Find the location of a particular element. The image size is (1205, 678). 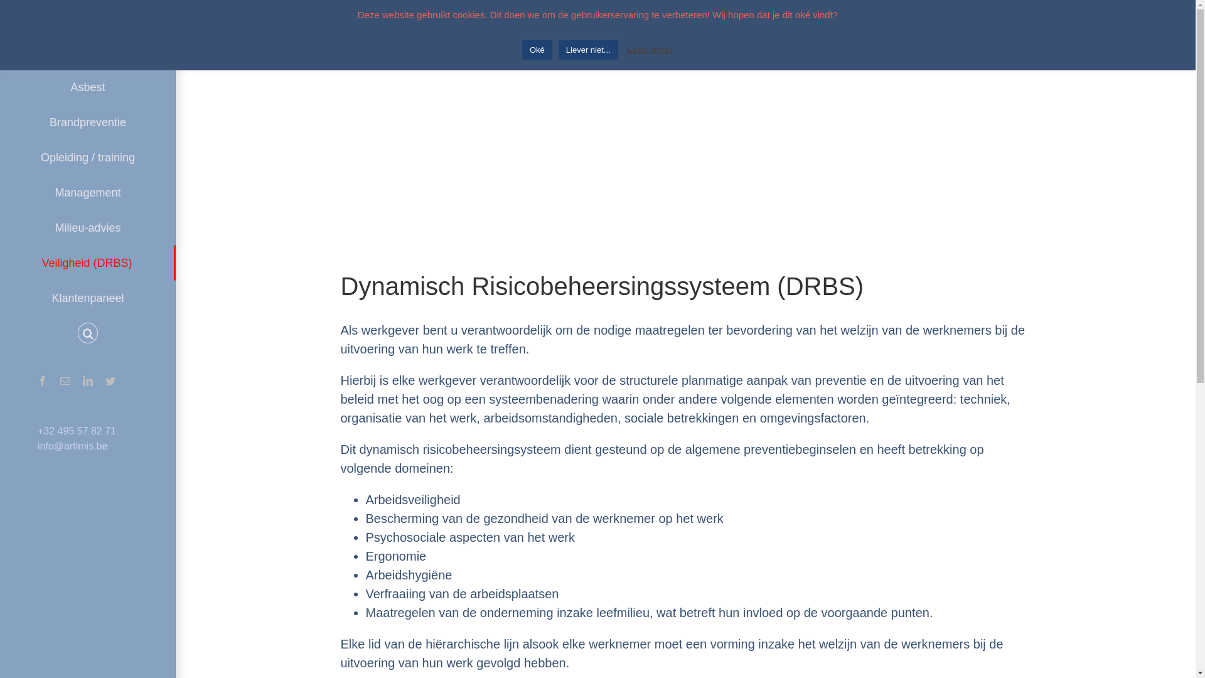

Zoeken is located at coordinates (88, 333).